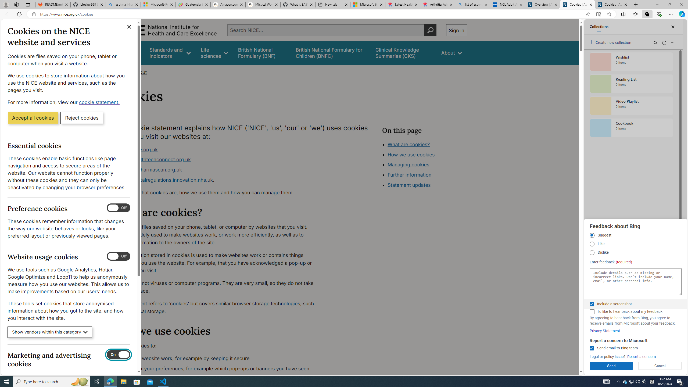 The height and width of the screenshot is (387, 688). I want to click on How we use cookies, so click(411, 155).